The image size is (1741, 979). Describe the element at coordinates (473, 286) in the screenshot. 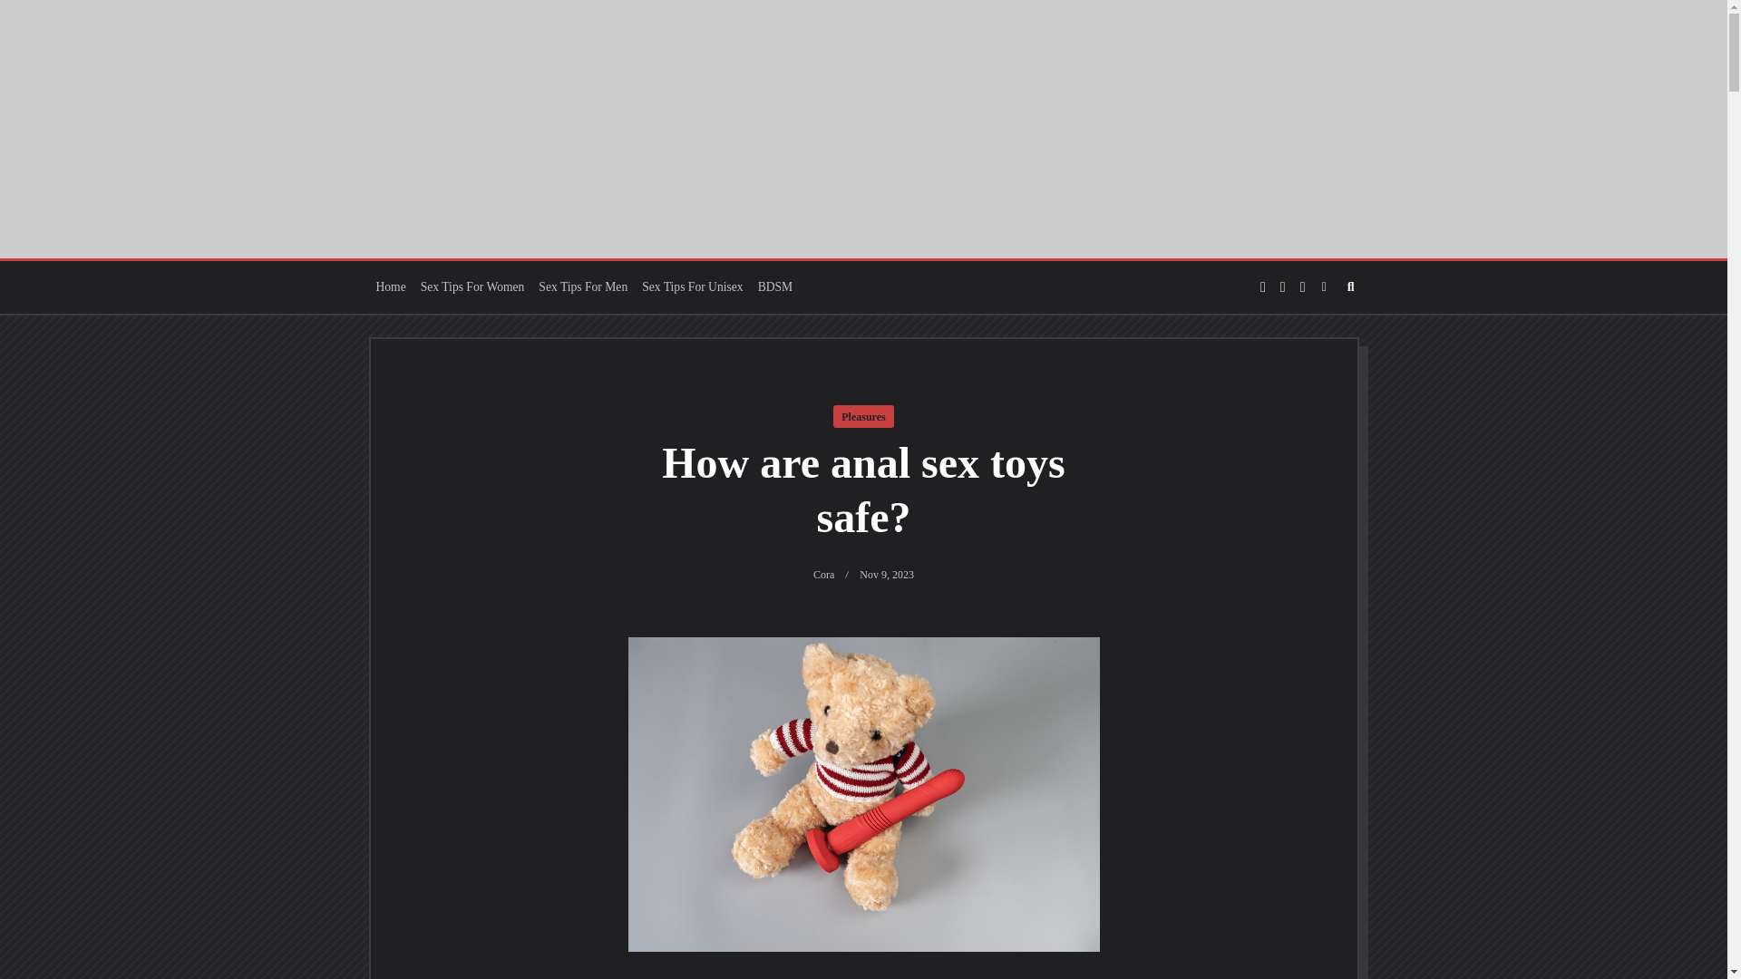

I see `Sex Tips For Women` at that location.